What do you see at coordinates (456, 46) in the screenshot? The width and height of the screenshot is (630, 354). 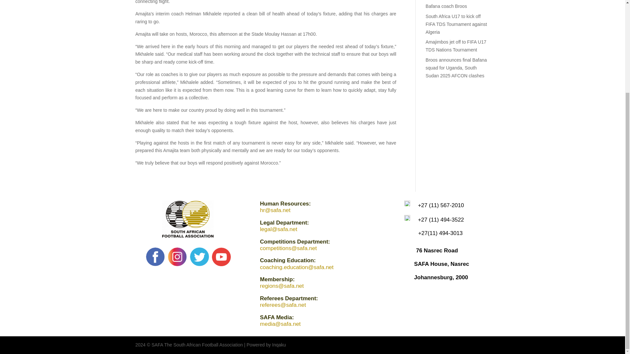 I see `Amajimbos jet off to FIFA U17 TDS Nations Tournament ` at bounding box center [456, 46].